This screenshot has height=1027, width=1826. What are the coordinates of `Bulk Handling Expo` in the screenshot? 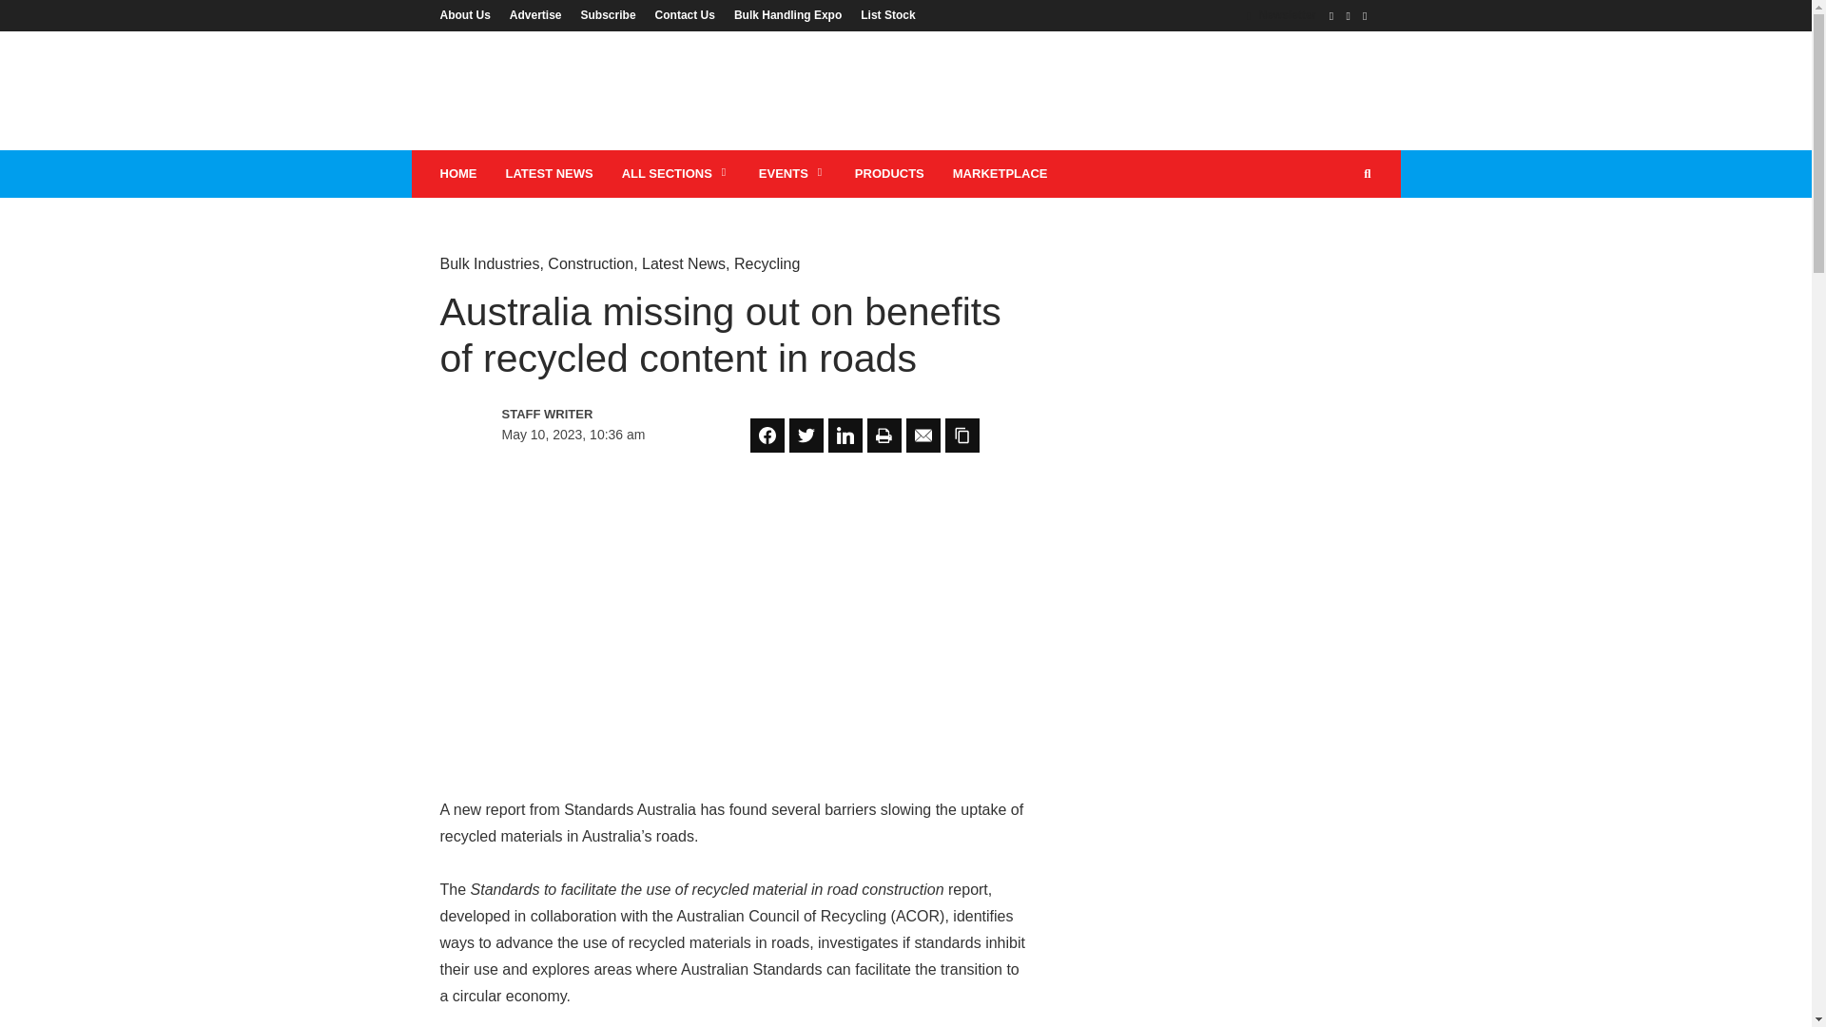 It's located at (787, 14).